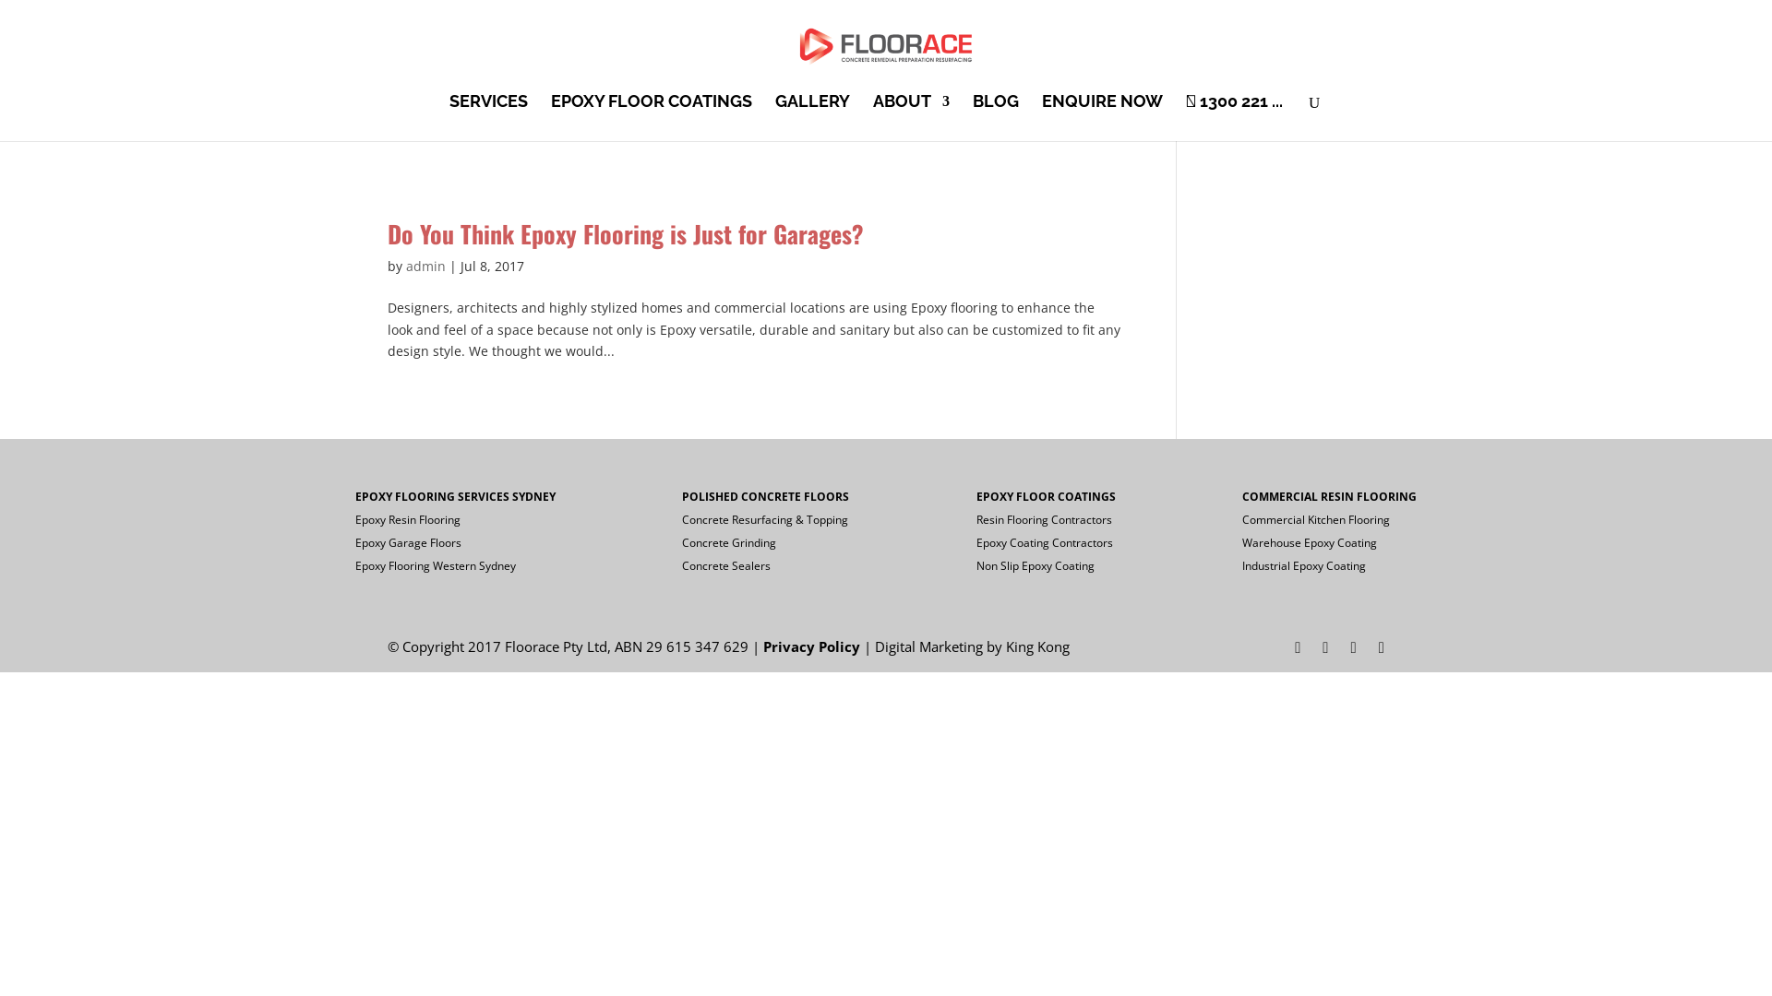 The height and width of the screenshot is (996, 1772). Describe the element at coordinates (1102, 118) in the screenshot. I see `ENQUIRE NOW` at that location.